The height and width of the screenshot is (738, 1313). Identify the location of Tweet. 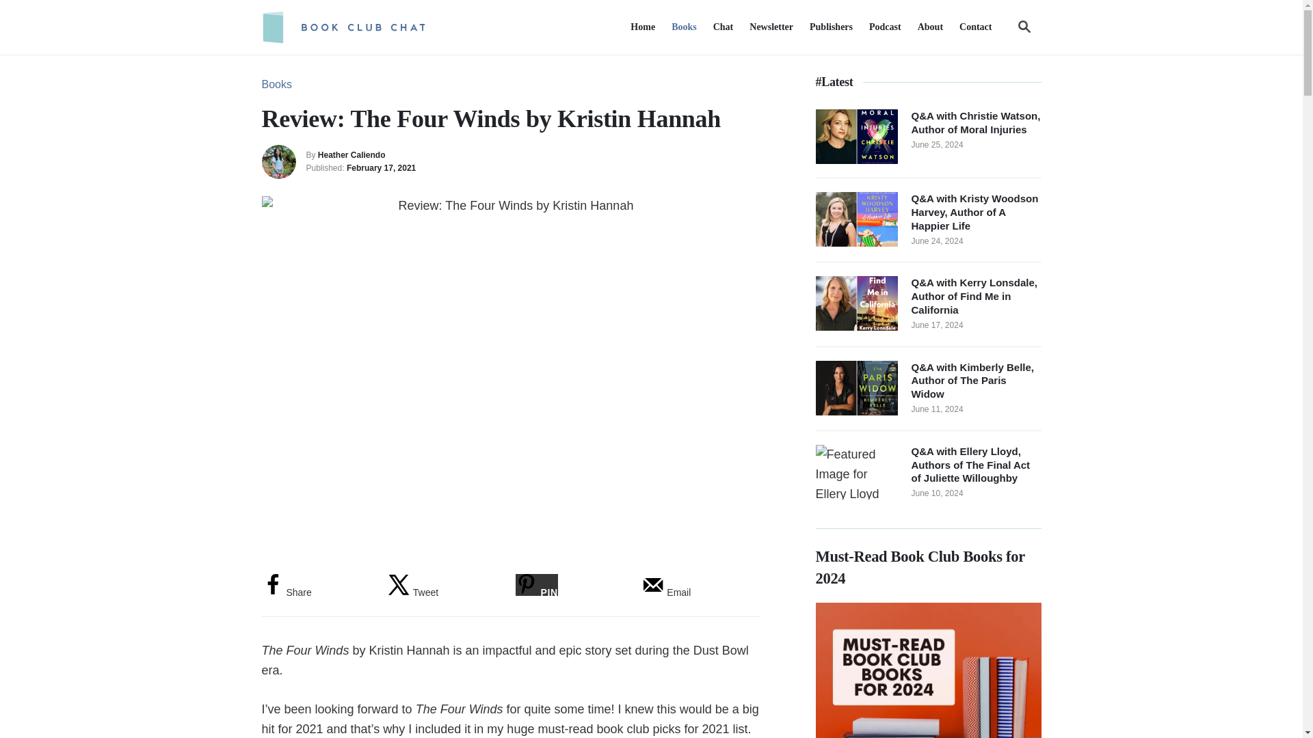
(413, 592).